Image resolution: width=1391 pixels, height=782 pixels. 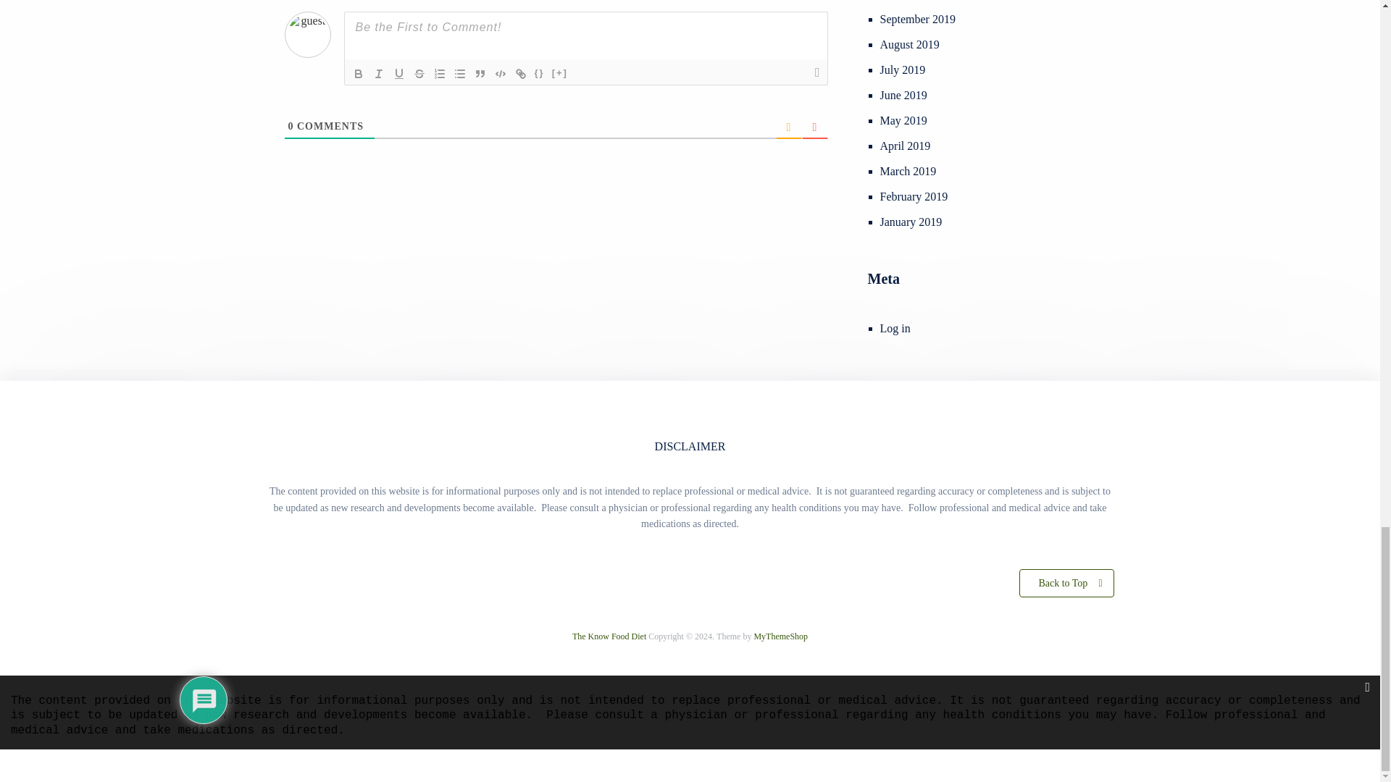 What do you see at coordinates (358, 74) in the screenshot?
I see `Bold` at bounding box center [358, 74].